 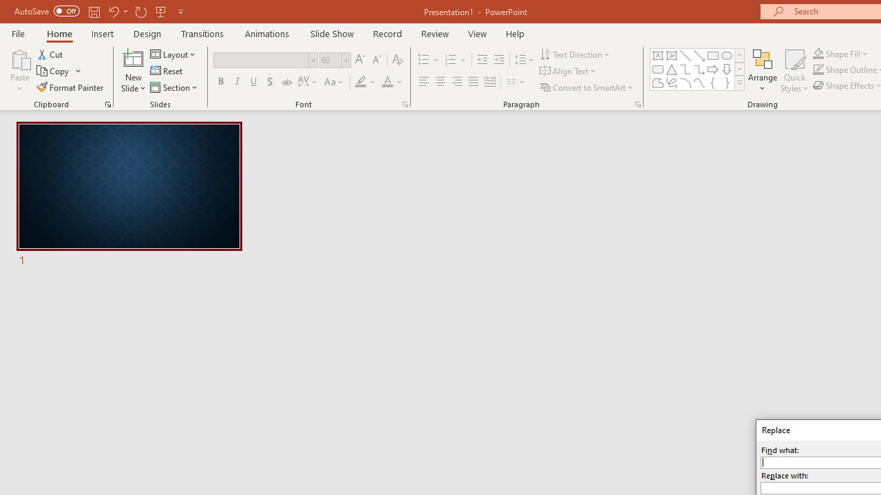 What do you see at coordinates (51, 54) in the screenshot?
I see `Cut` at bounding box center [51, 54].